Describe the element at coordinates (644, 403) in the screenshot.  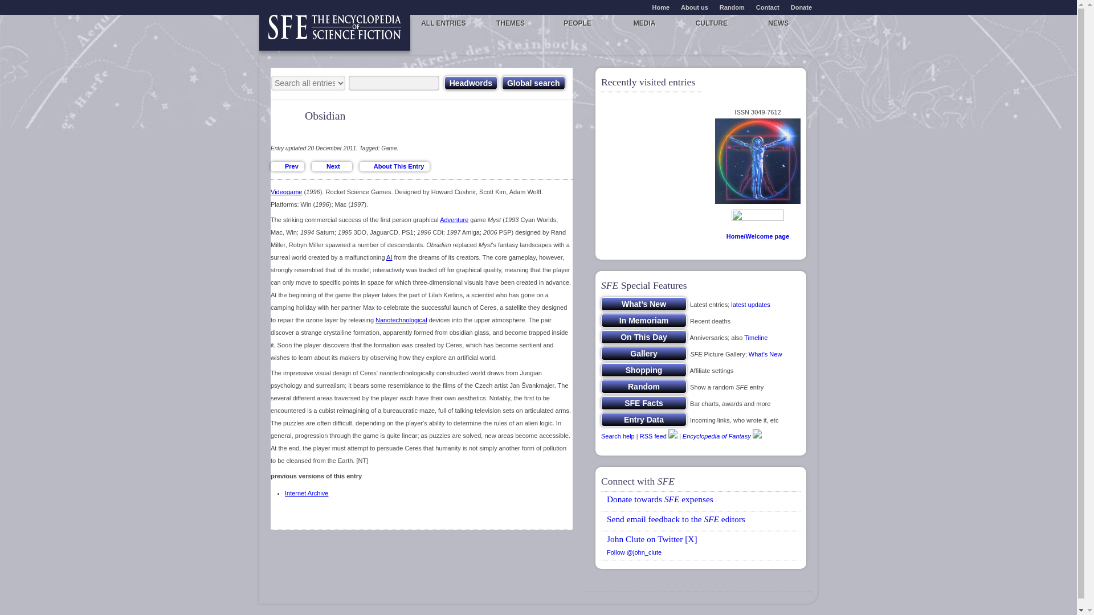
I see `SFE Facts` at that location.